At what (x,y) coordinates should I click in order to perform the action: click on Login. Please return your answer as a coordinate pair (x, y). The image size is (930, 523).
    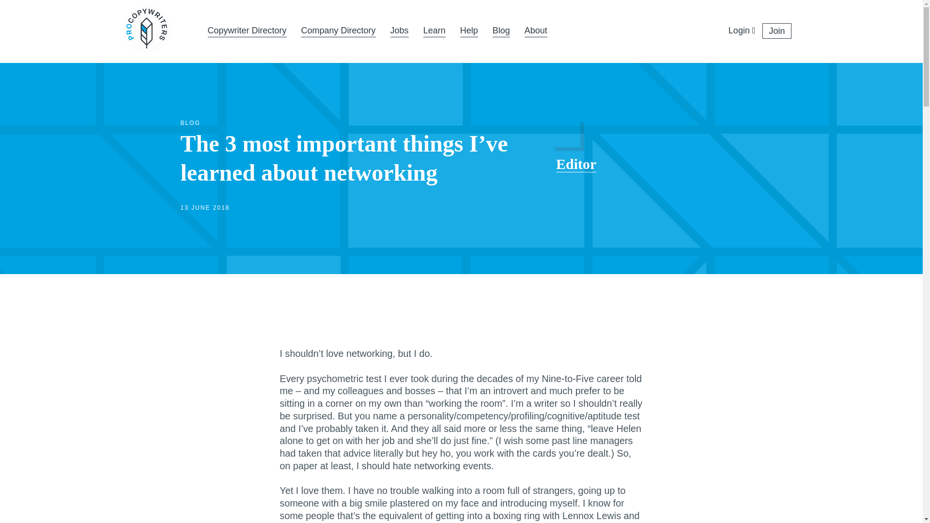
    Looking at the image, I should click on (739, 31).